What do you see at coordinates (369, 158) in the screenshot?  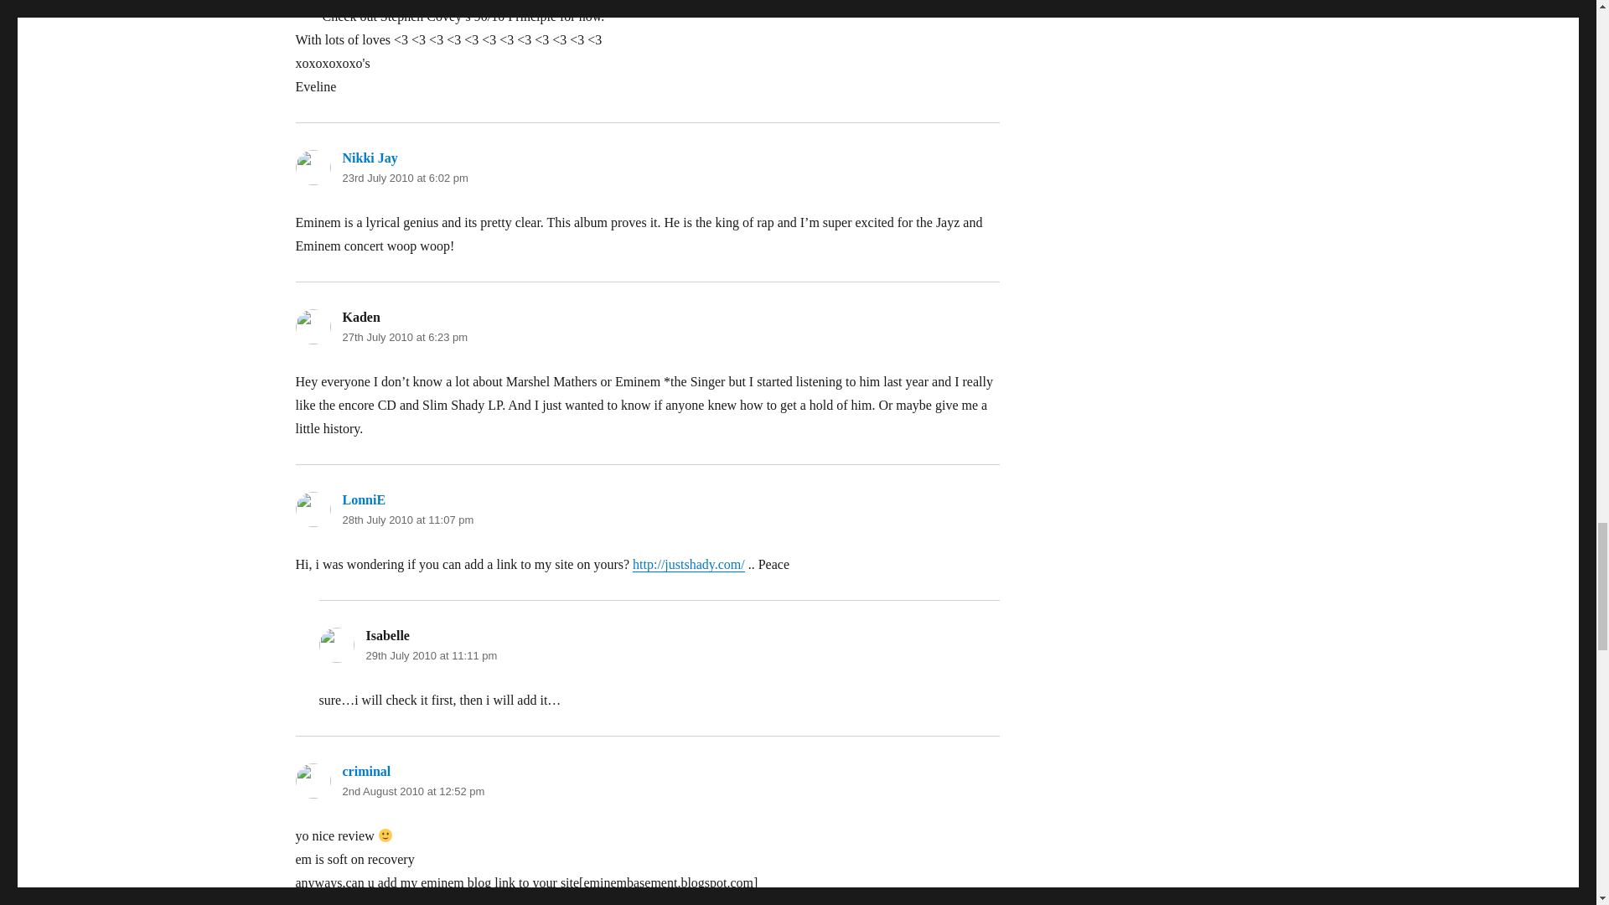 I see `Nikki Jay` at bounding box center [369, 158].